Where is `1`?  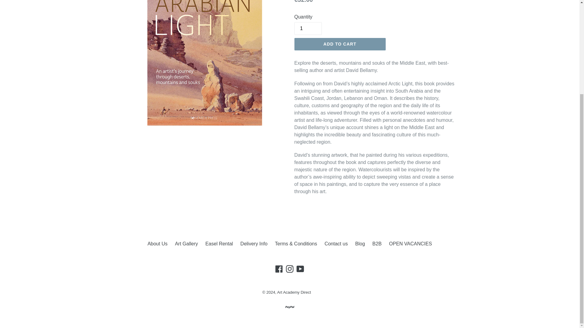
1 is located at coordinates (308, 29).